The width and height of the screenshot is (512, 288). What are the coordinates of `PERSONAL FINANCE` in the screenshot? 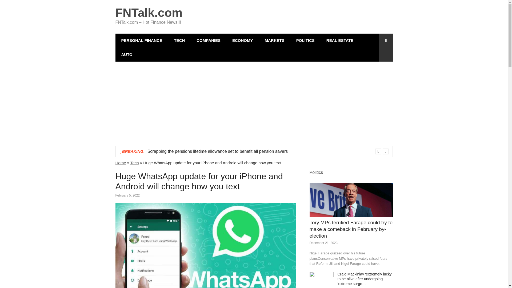 It's located at (141, 41).